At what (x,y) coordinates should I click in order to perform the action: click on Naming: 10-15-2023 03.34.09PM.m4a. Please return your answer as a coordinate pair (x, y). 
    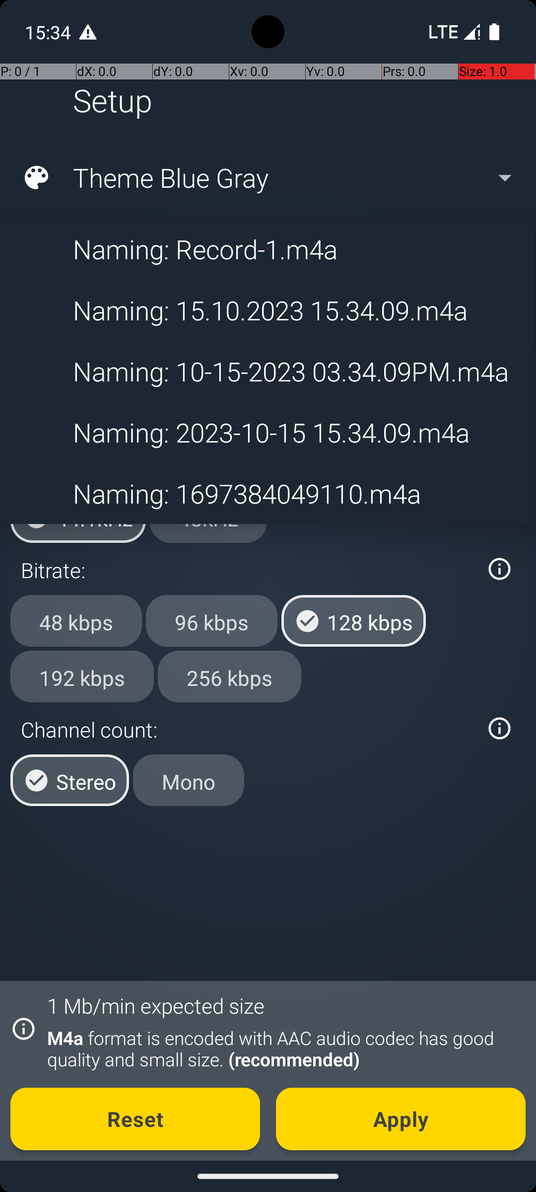
    Looking at the image, I should click on (267, 372).